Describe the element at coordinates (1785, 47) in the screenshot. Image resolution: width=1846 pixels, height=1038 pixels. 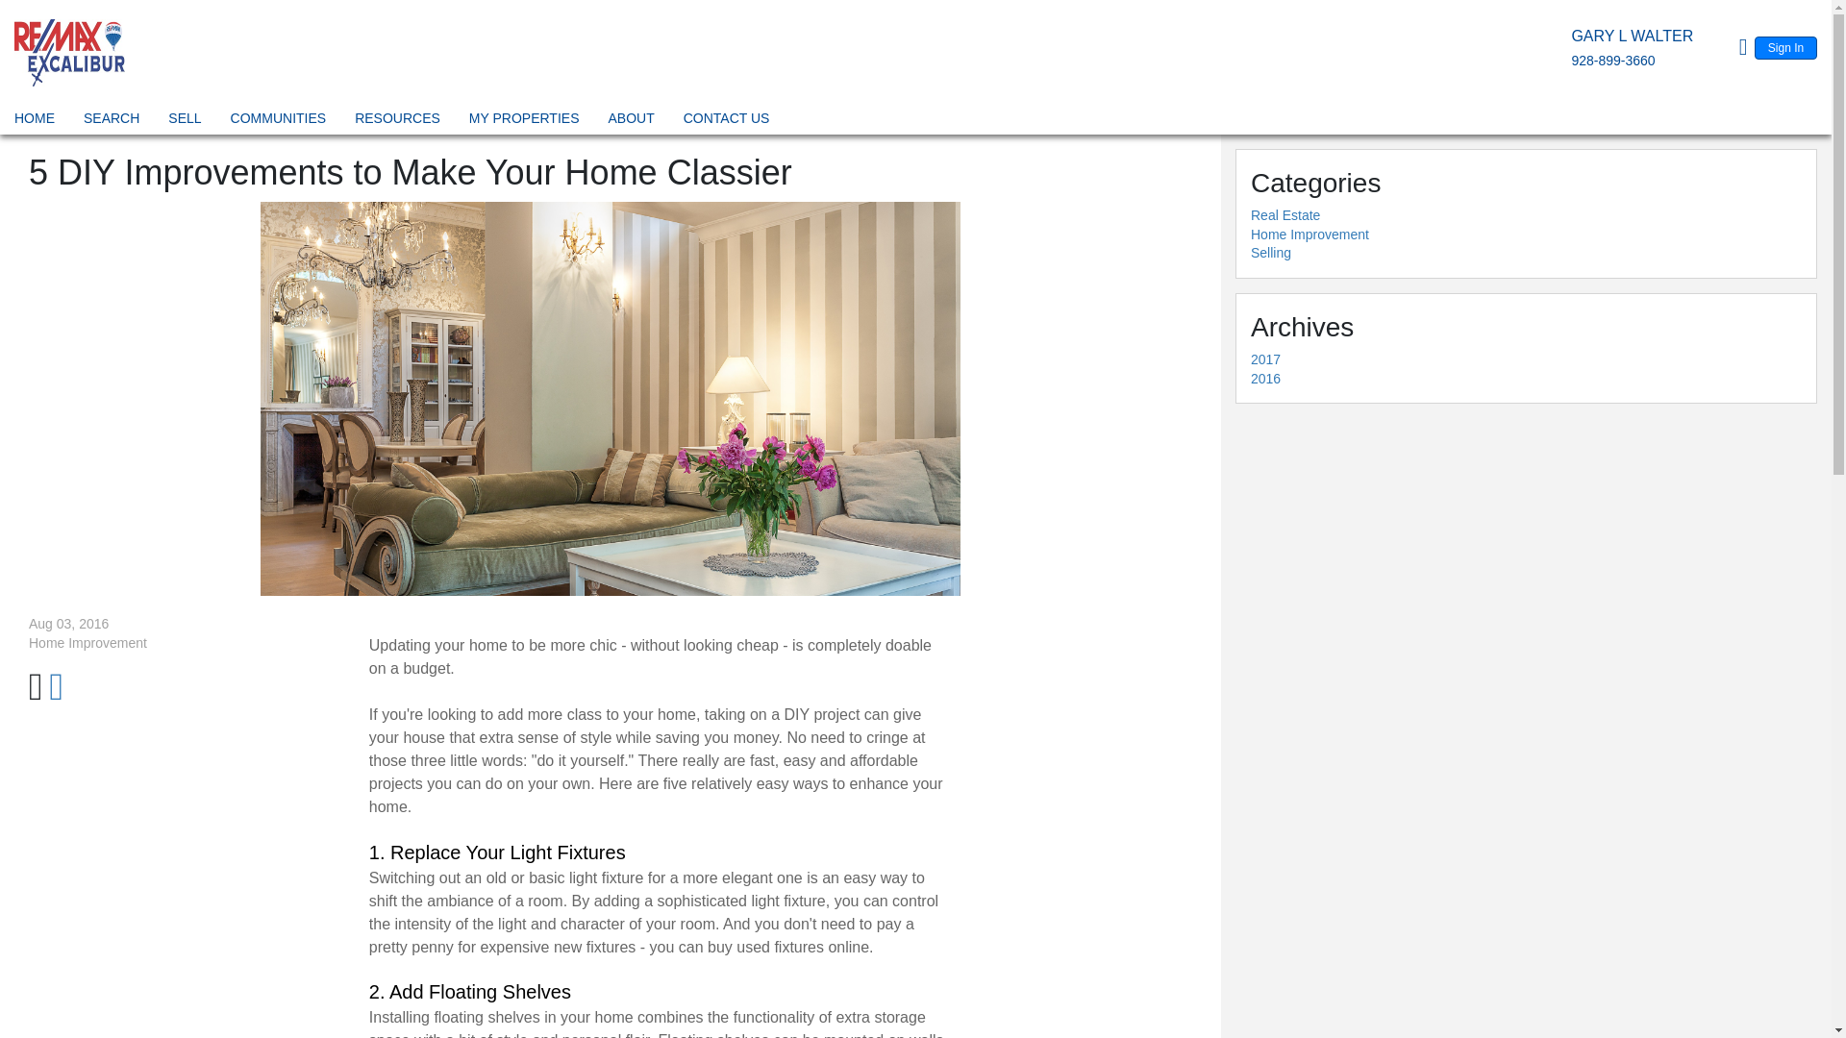
I see `Sign In` at that location.